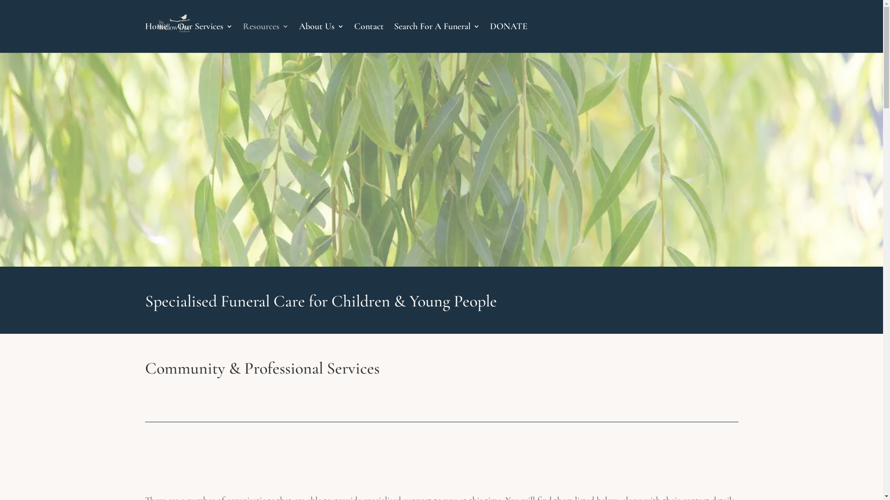 The height and width of the screenshot is (500, 890). Describe the element at coordinates (156, 38) in the screenshot. I see `Home` at that location.